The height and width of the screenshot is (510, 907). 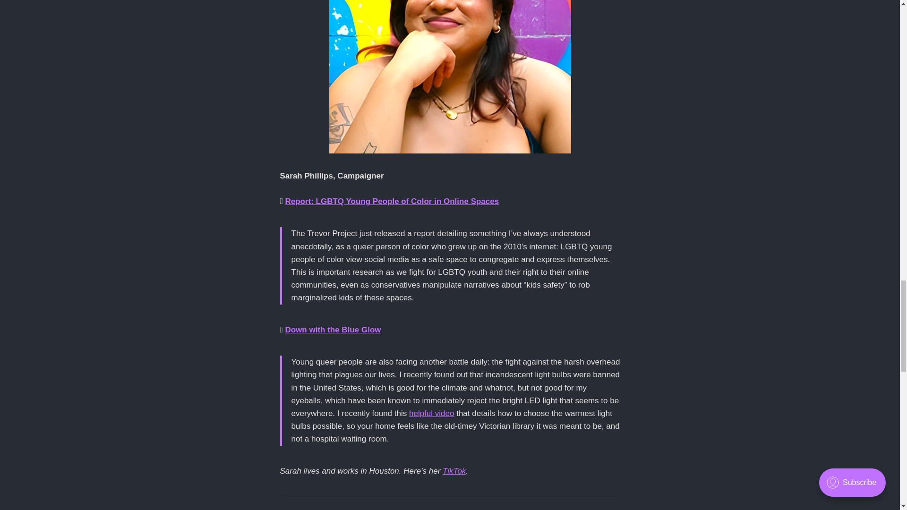 What do you see at coordinates (392, 201) in the screenshot?
I see `Report: LGBTQ Young People of Color in Online Spaces` at bounding box center [392, 201].